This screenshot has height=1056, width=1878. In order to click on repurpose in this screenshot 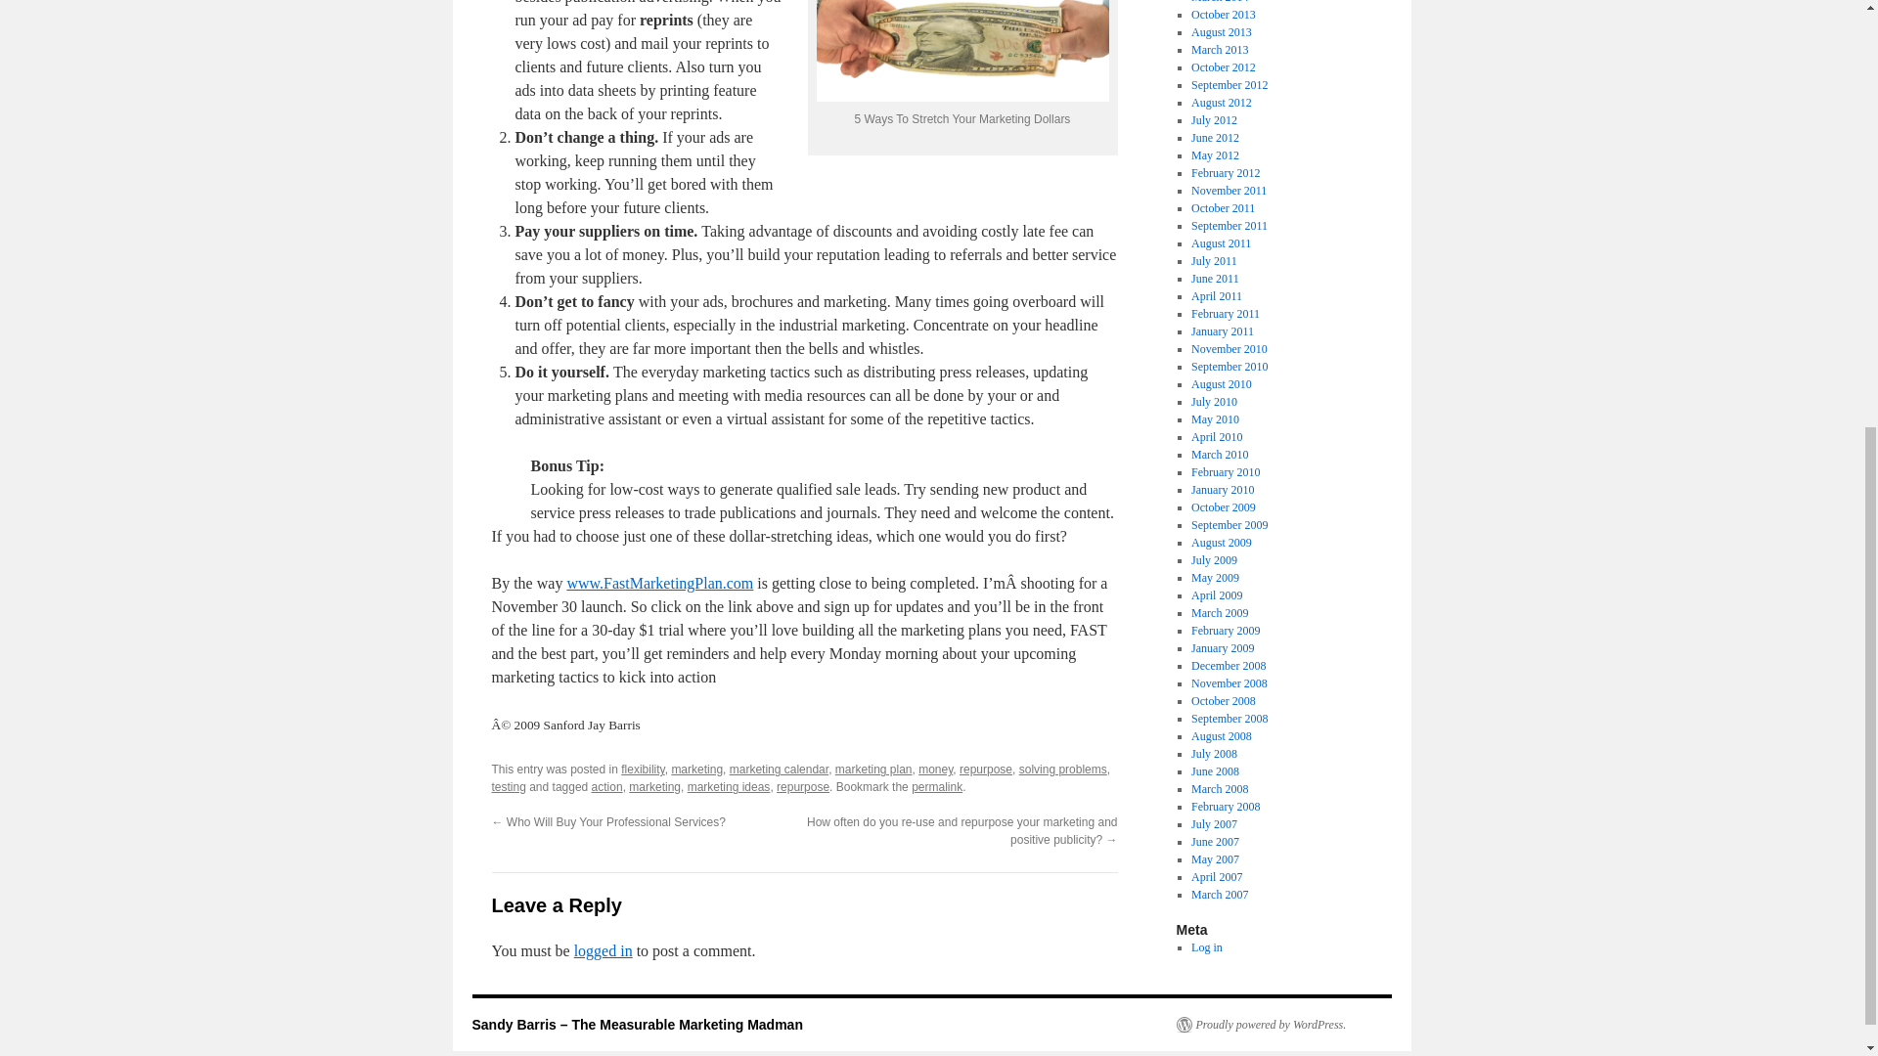, I will do `click(803, 787)`.